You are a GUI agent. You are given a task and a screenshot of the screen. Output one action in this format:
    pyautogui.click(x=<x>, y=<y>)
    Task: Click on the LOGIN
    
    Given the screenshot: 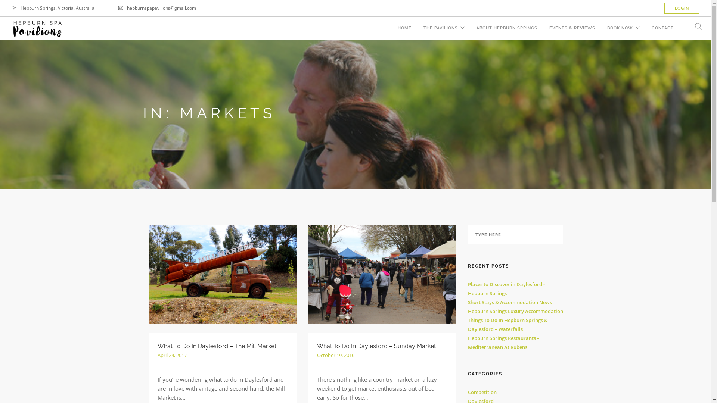 What is the action you would take?
    pyautogui.click(x=682, y=8)
    